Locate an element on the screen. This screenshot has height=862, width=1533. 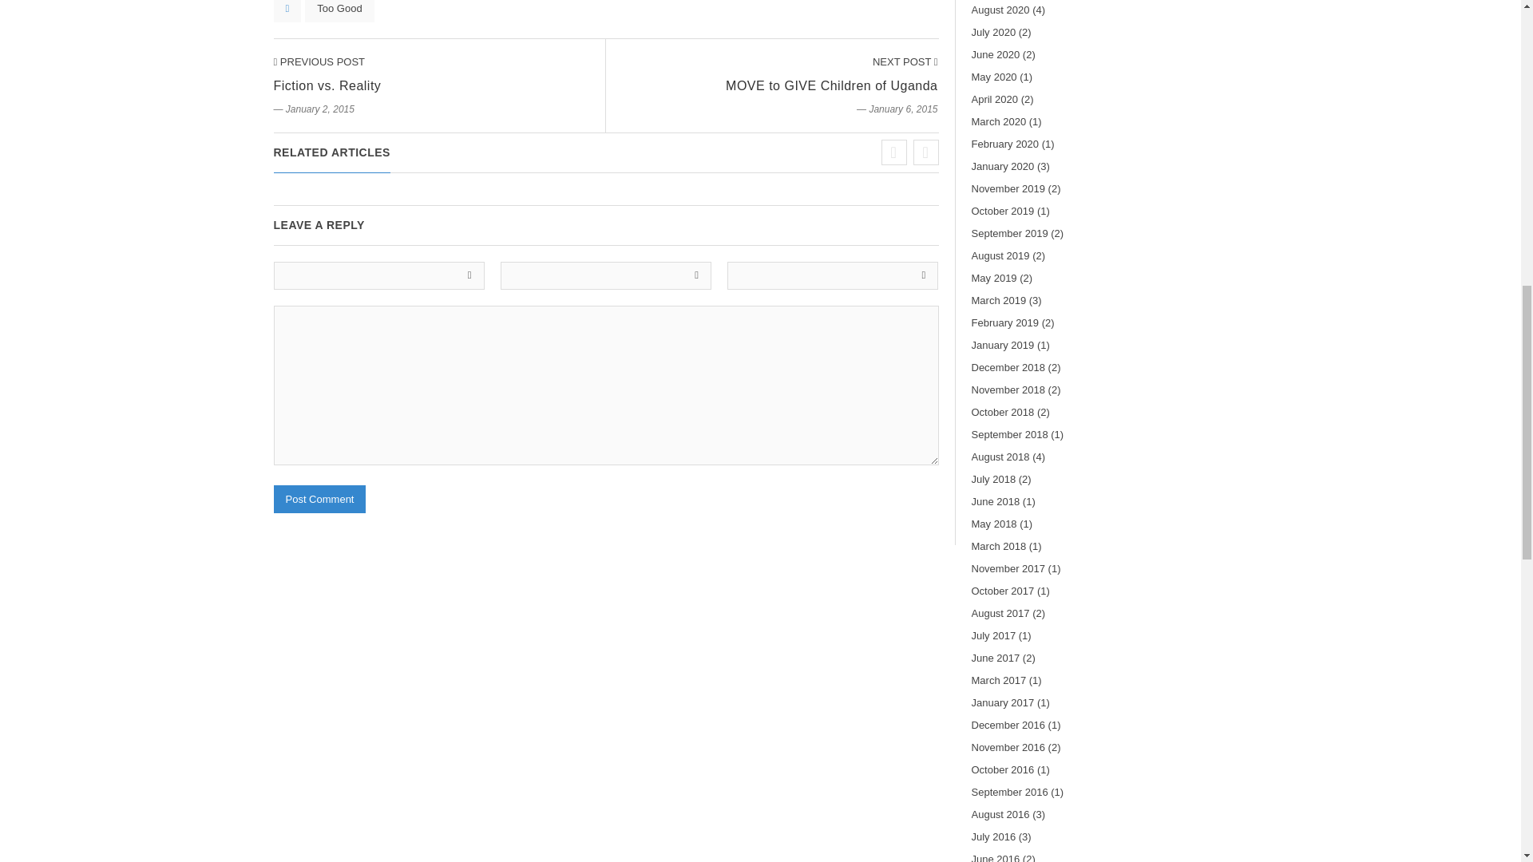
 PREVIOUS POST is located at coordinates (318, 62).